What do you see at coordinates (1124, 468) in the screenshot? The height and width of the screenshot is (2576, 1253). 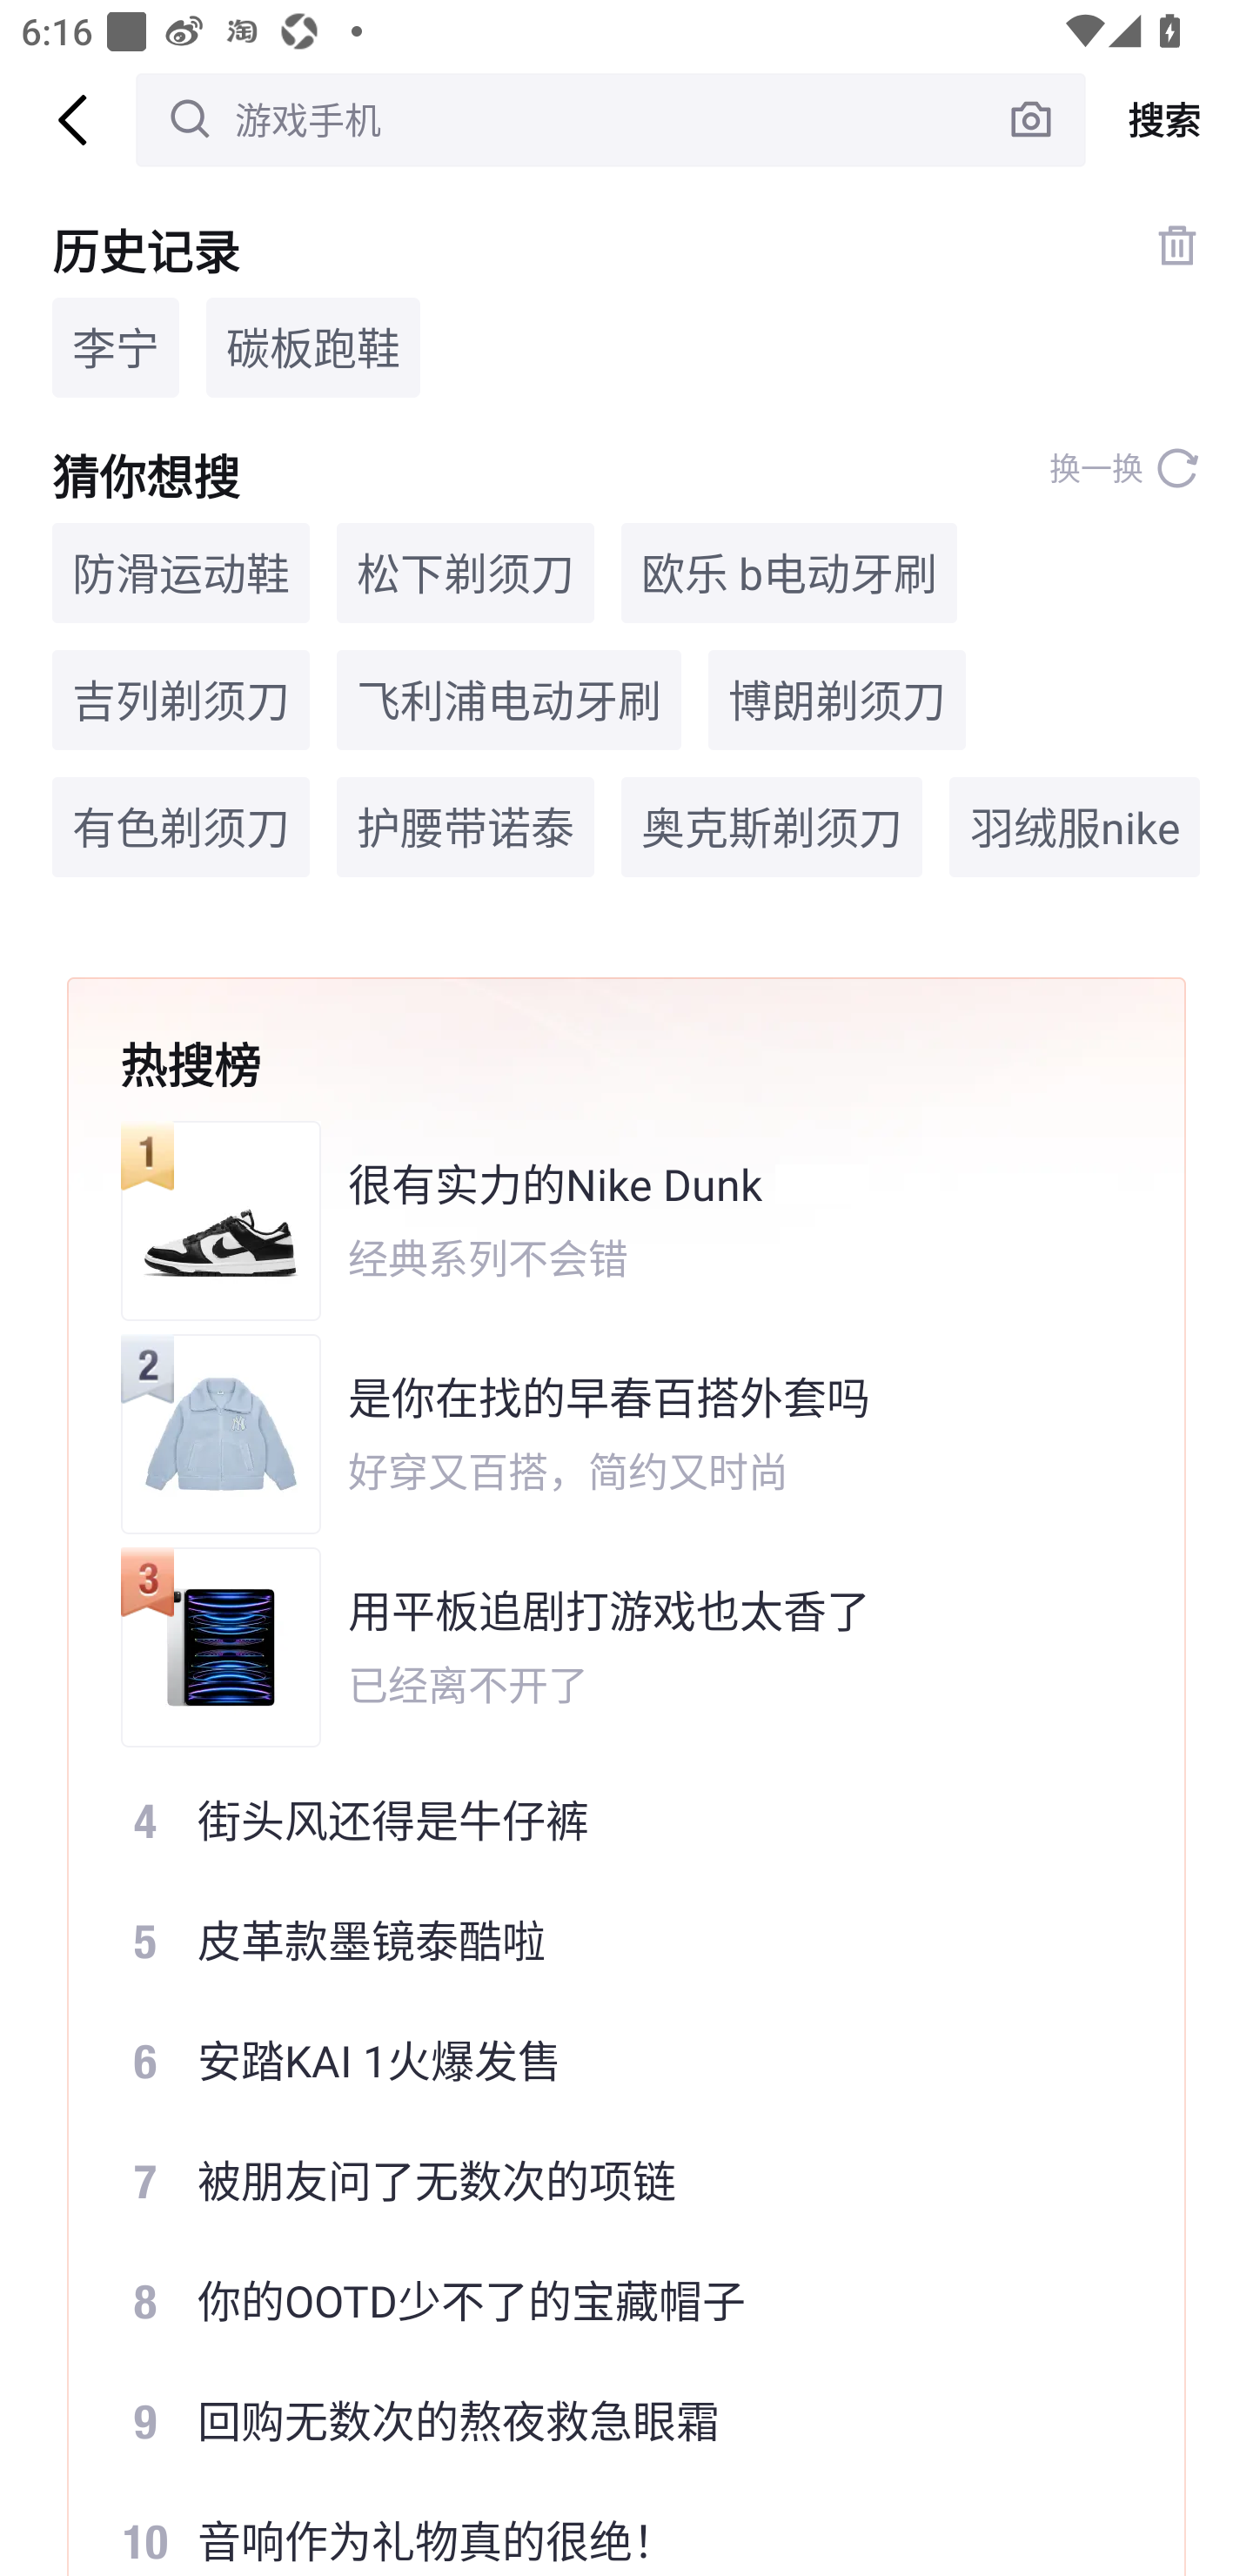 I see `换一换` at bounding box center [1124, 468].